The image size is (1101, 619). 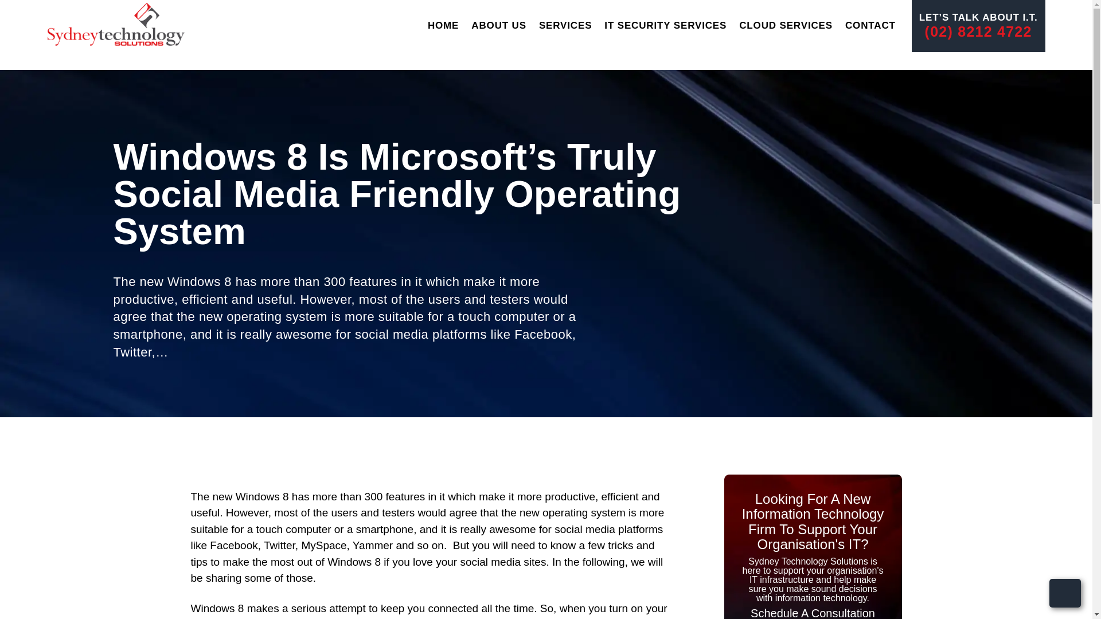 I want to click on CONTACT, so click(x=870, y=25).